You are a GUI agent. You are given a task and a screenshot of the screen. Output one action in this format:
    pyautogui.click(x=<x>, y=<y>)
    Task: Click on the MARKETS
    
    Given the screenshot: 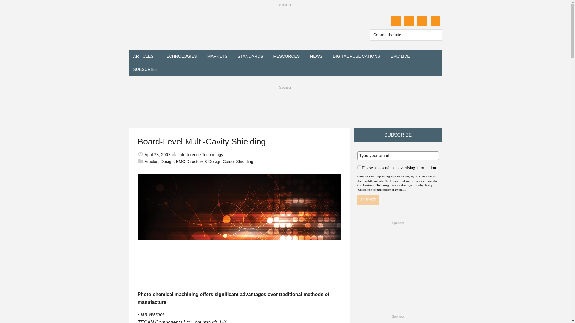 What is the action you would take?
    pyautogui.click(x=217, y=56)
    